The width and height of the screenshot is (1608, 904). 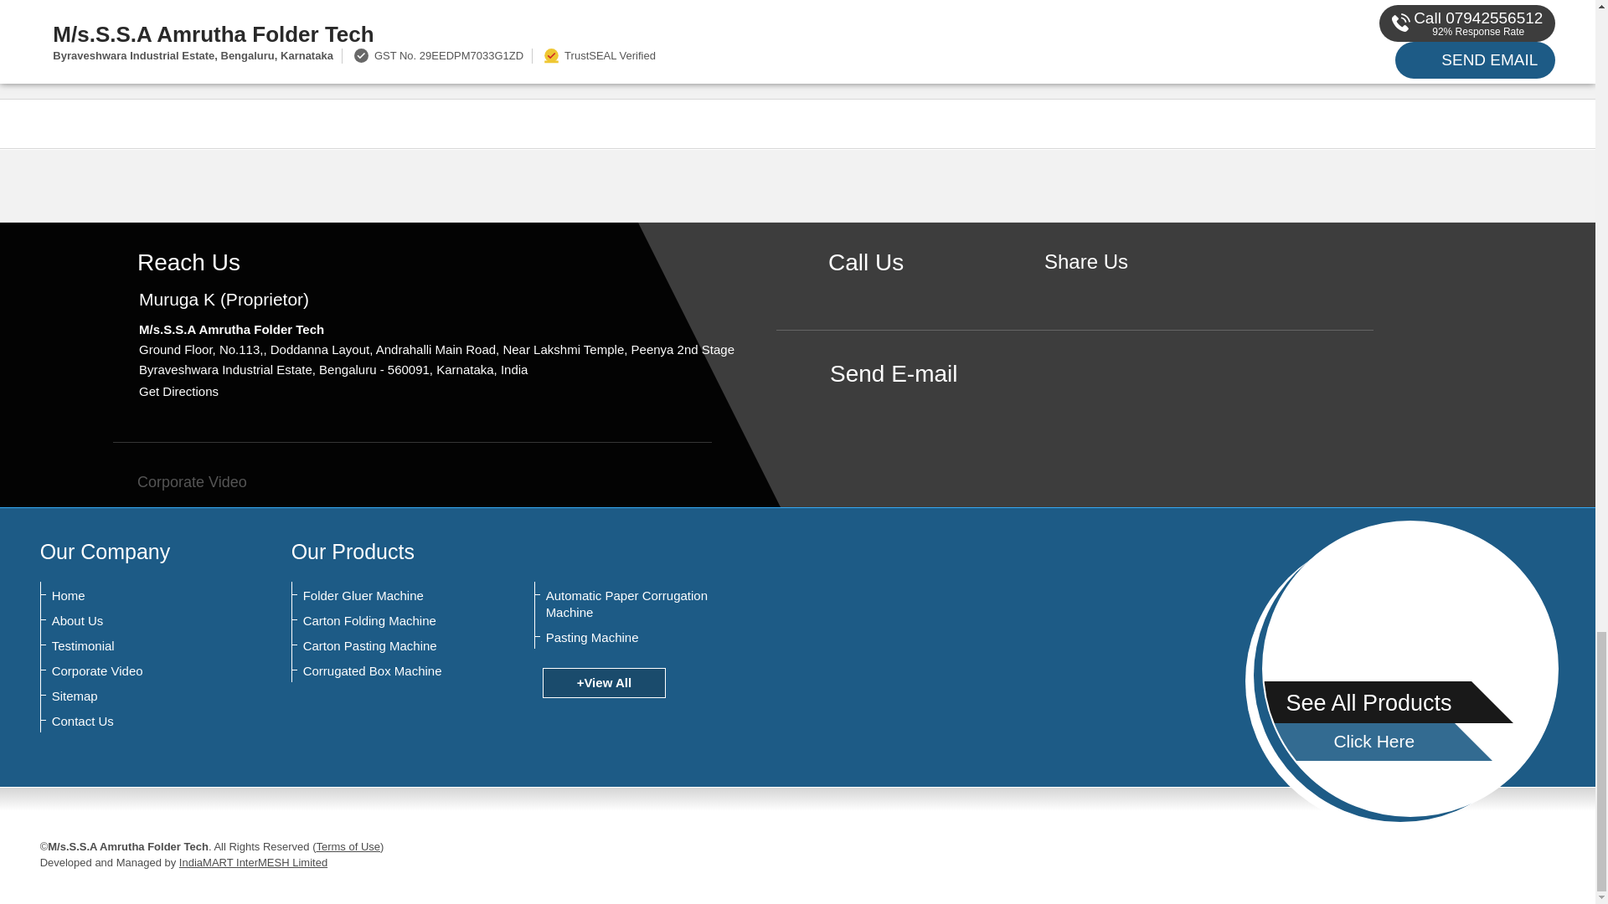 I want to click on Corporate Video, so click(x=134, y=671).